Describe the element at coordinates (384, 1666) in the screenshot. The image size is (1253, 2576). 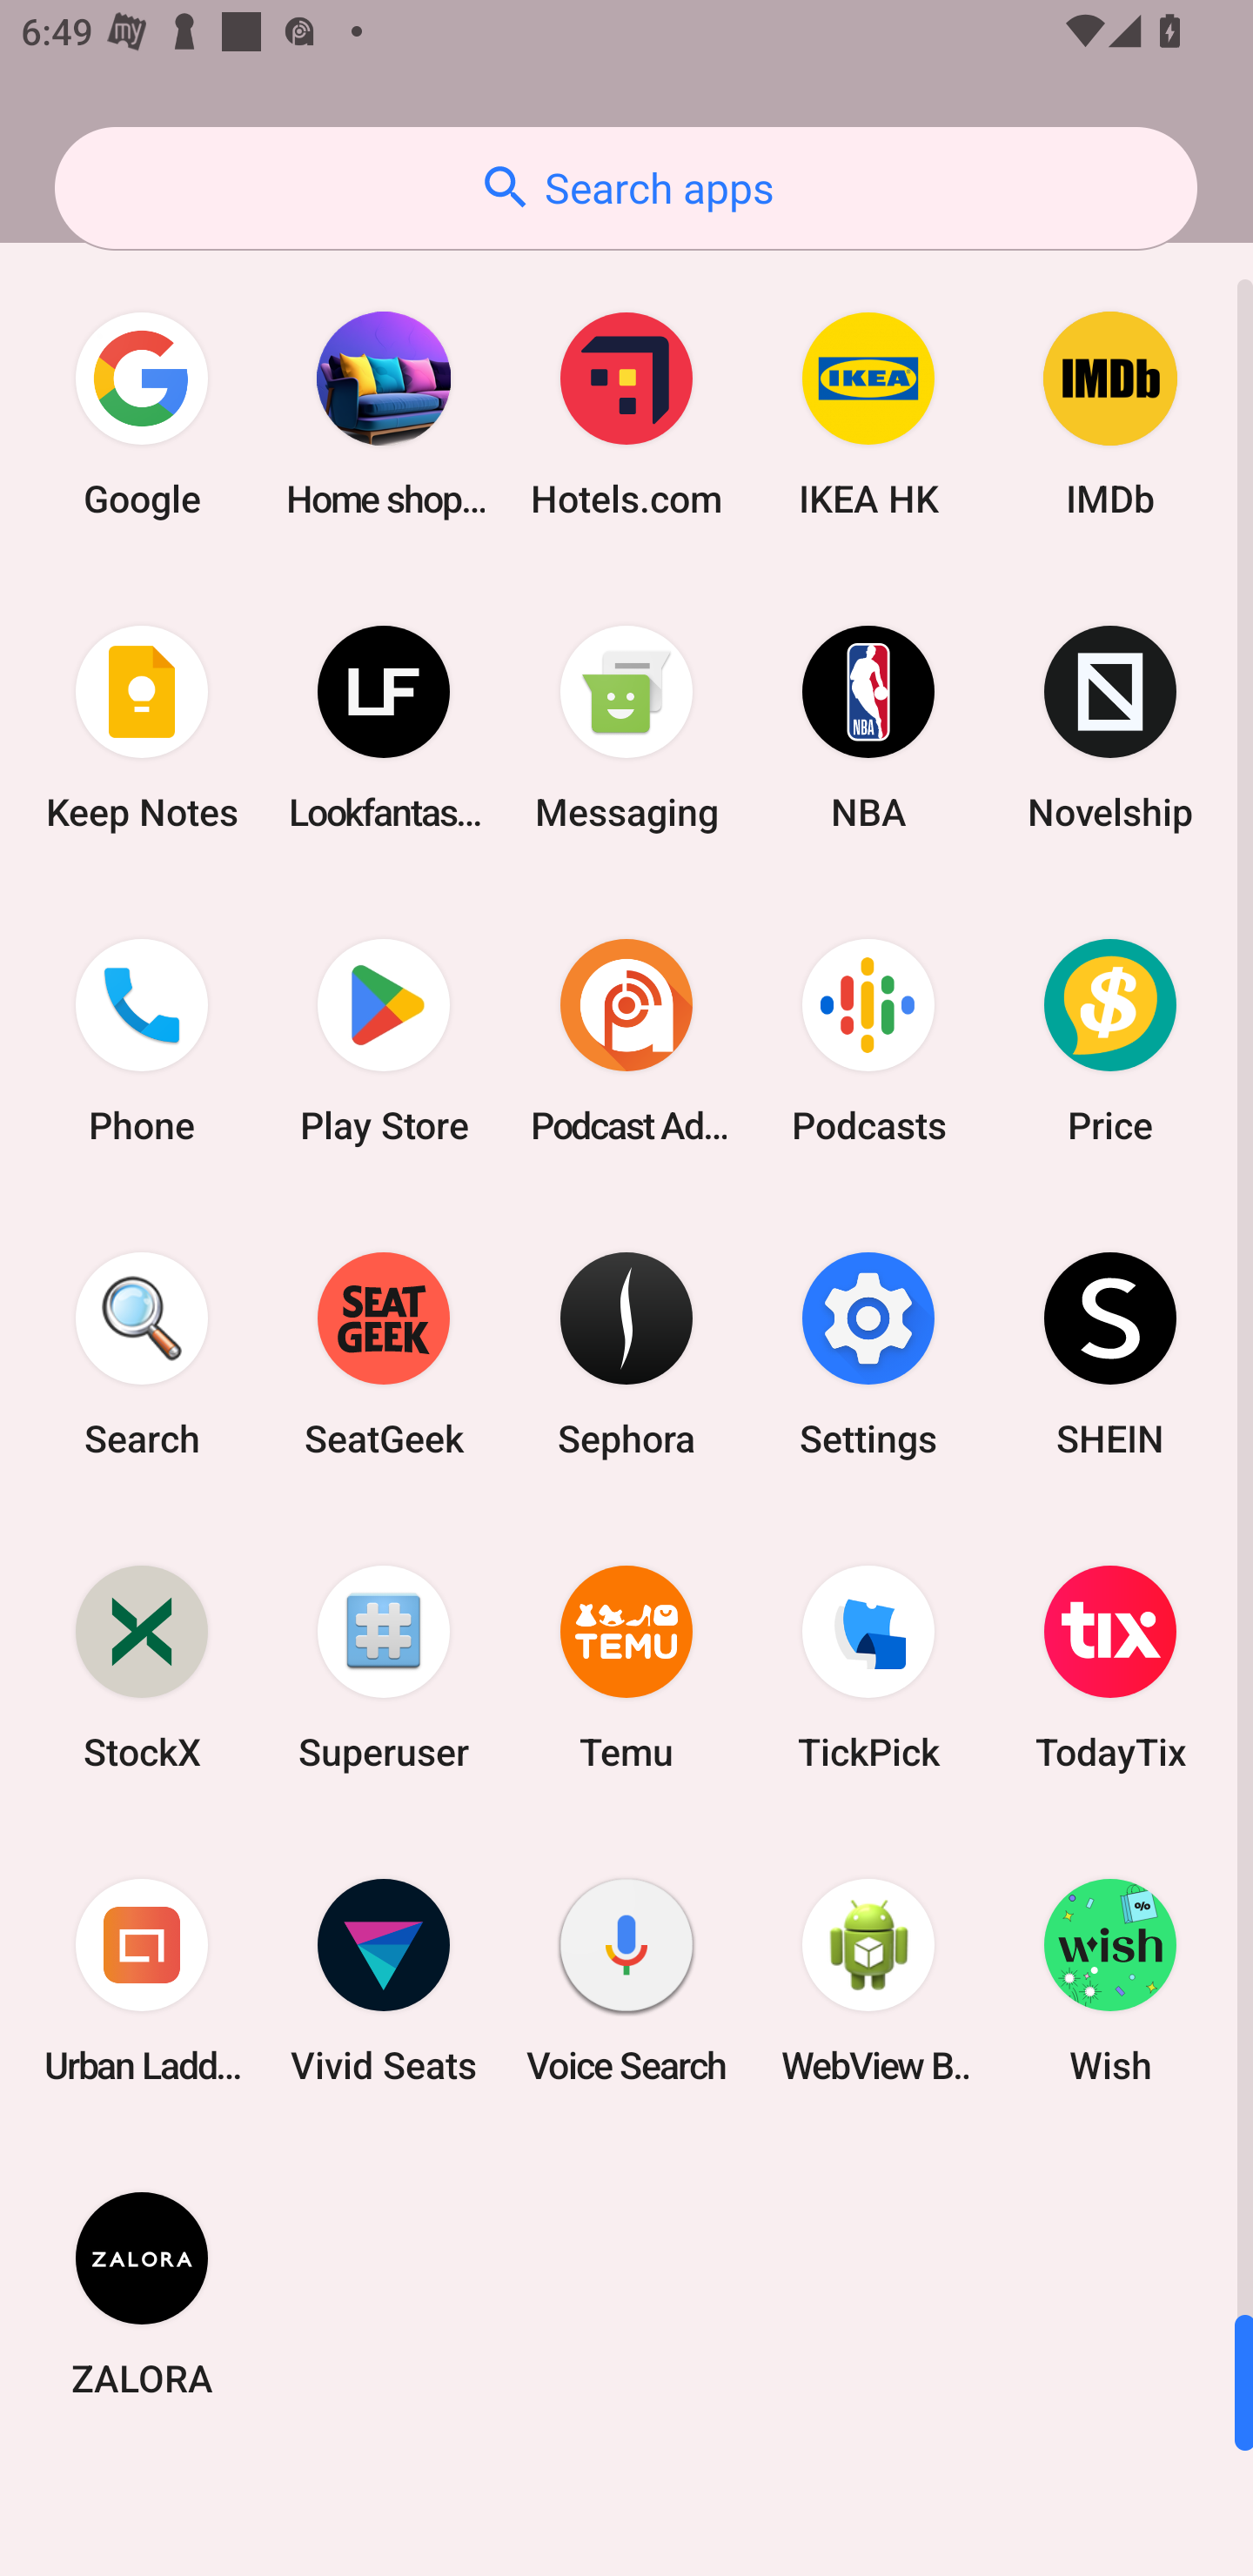
I see `Superuser` at that location.